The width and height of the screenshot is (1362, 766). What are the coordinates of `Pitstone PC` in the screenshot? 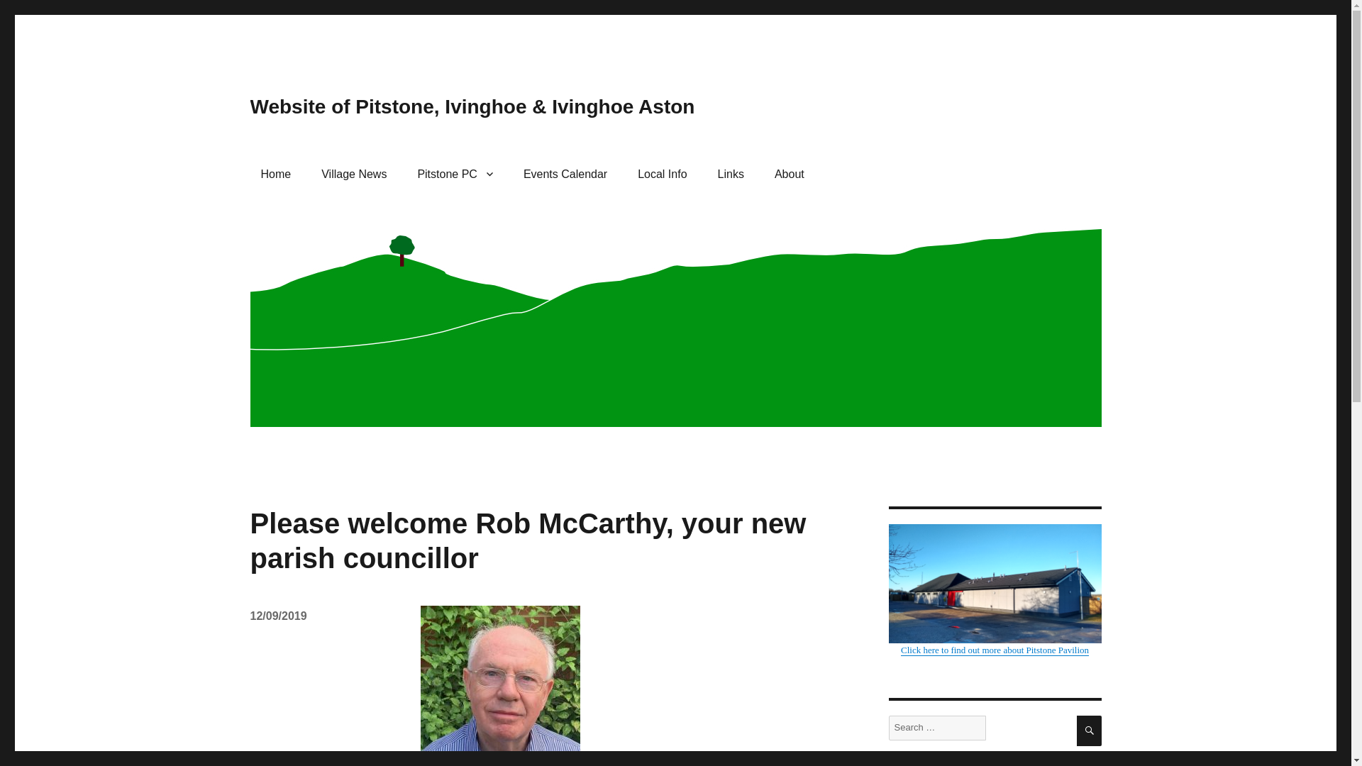 It's located at (455, 173).